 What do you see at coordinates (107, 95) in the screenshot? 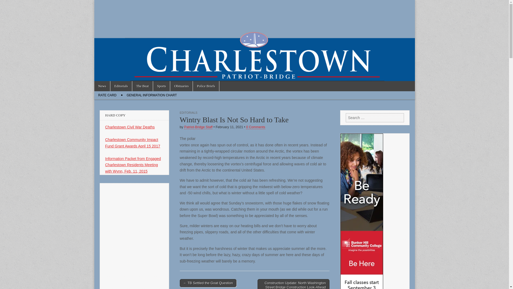
I see `RATE CARD` at bounding box center [107, 95].